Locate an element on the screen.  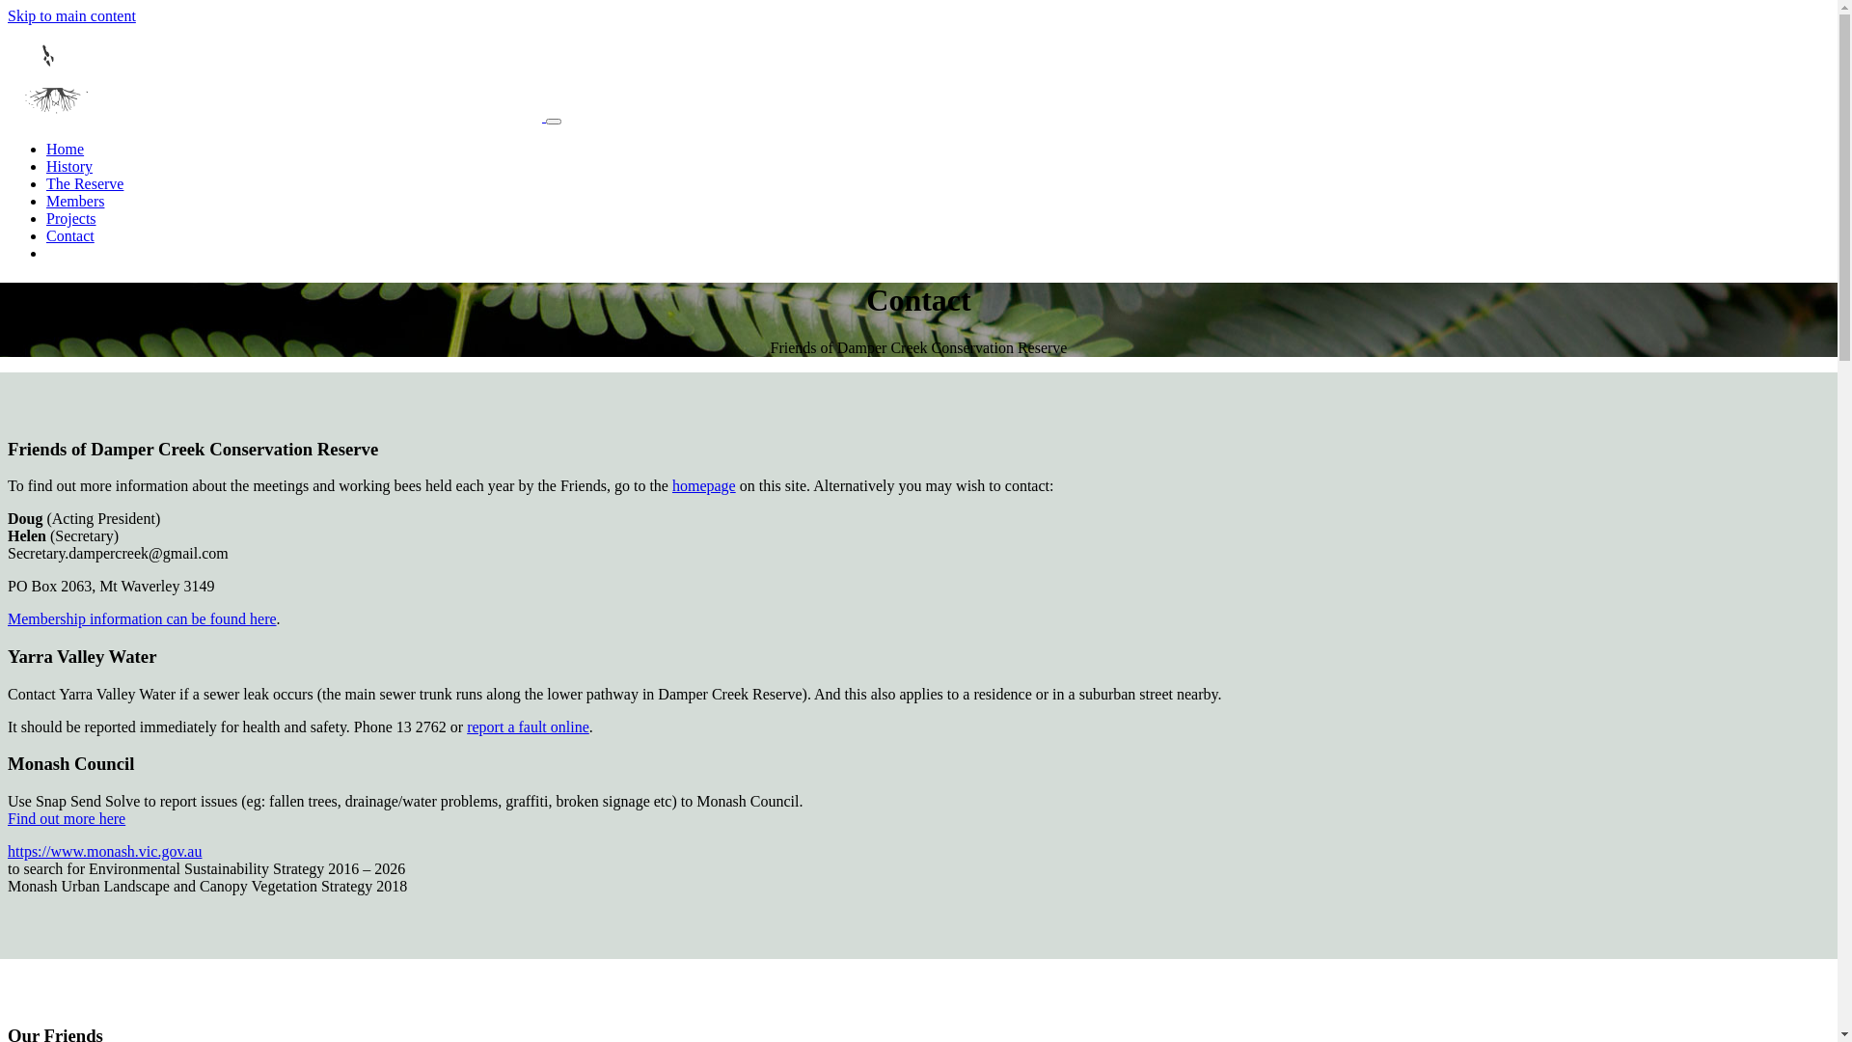
https://www.monash.vic.gov.au is located at coordinates (104, 851).